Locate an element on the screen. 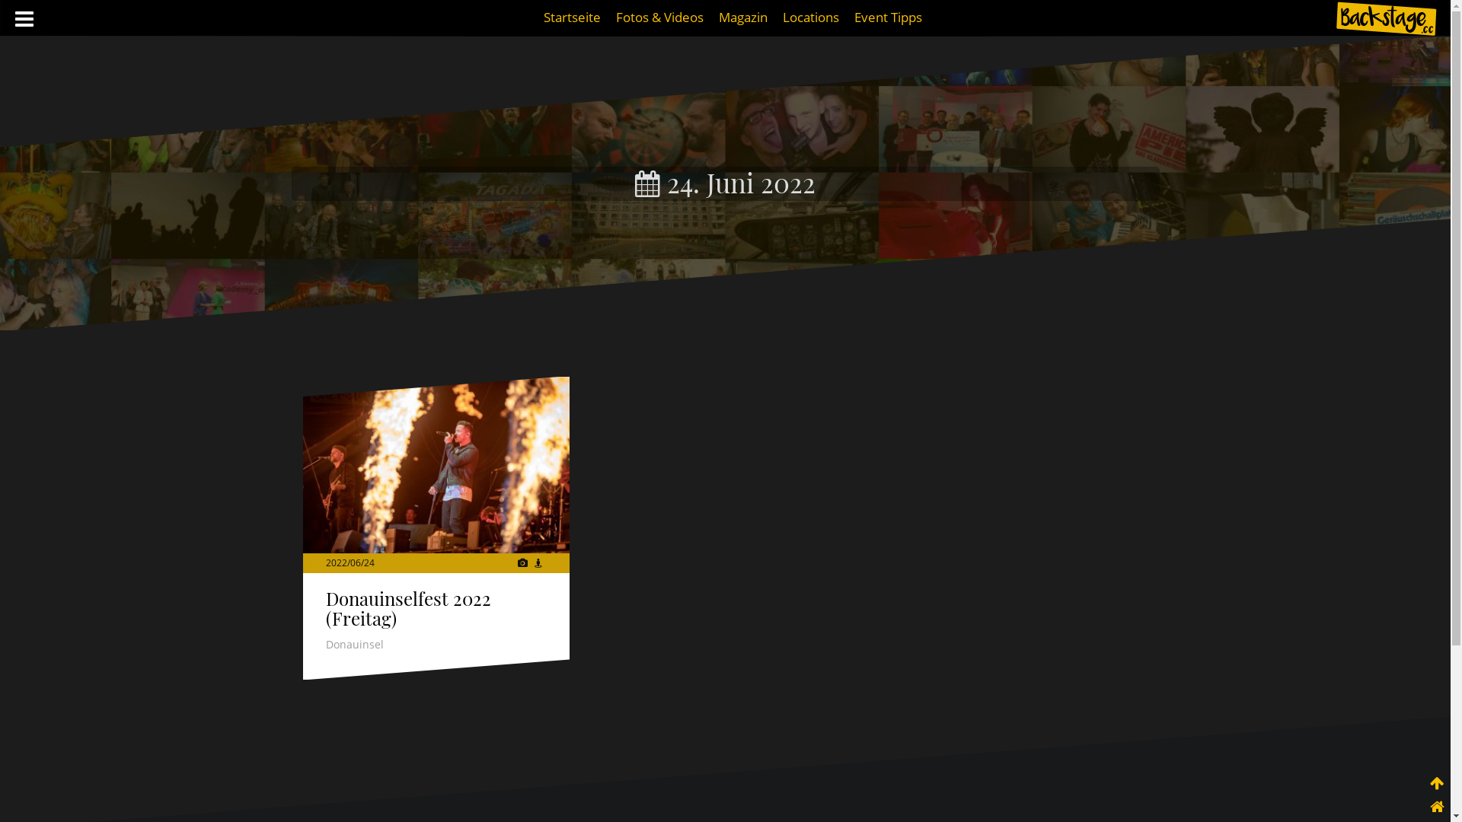 The height and width of the screenshot is (822, 1462). 2022 is located at coordinates (337, 562).